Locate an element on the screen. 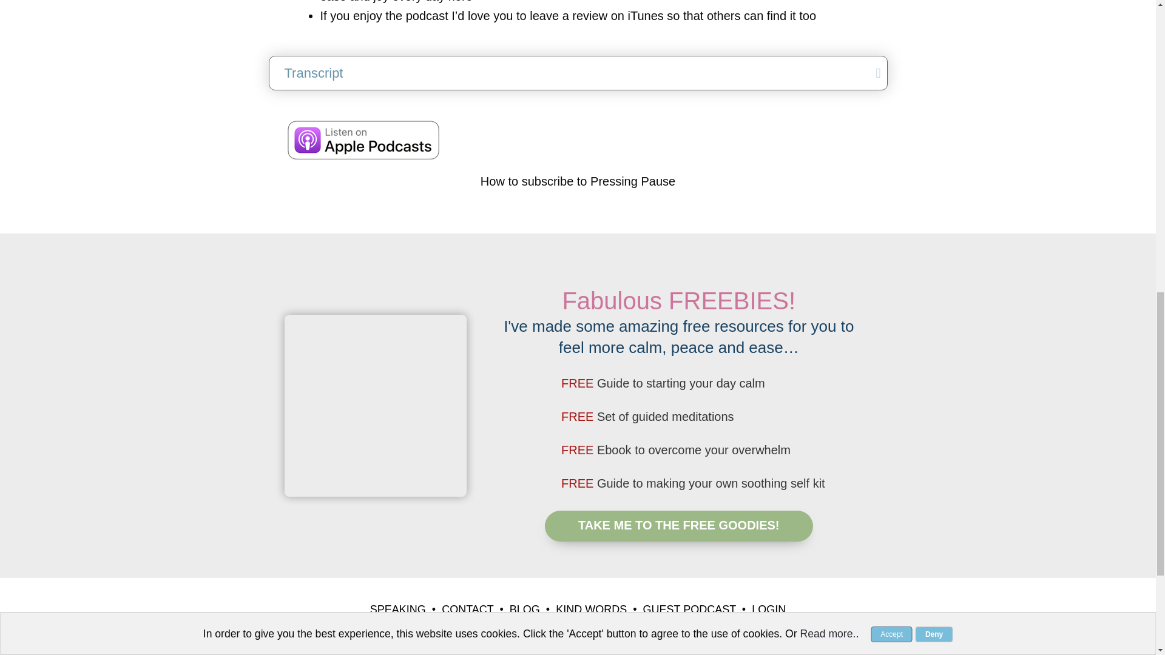  Expand is located at coordinates (869, 73).